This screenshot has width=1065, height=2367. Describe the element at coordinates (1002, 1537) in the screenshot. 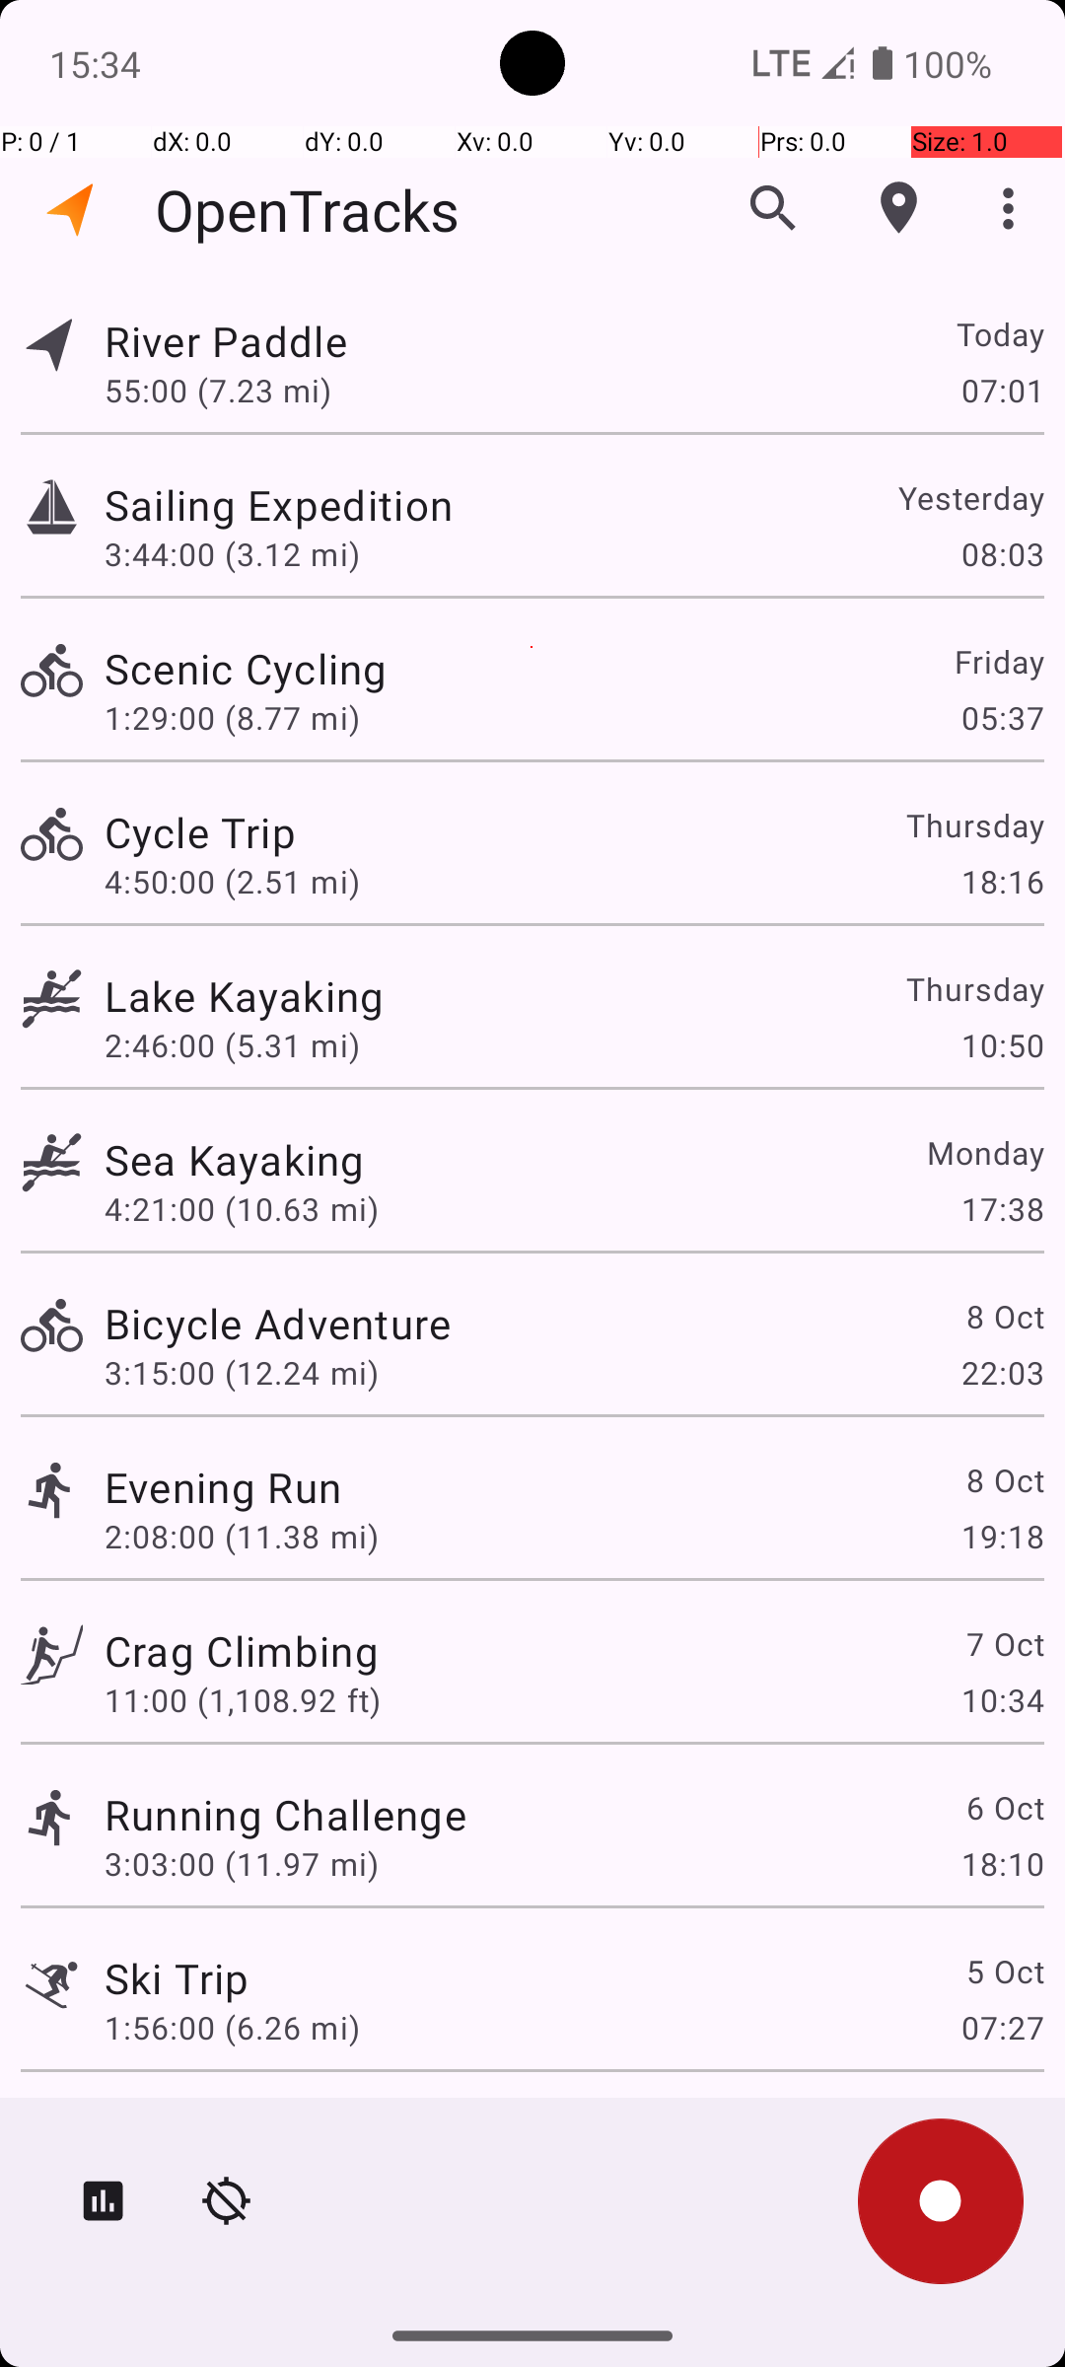

I see `19:18` at that location.